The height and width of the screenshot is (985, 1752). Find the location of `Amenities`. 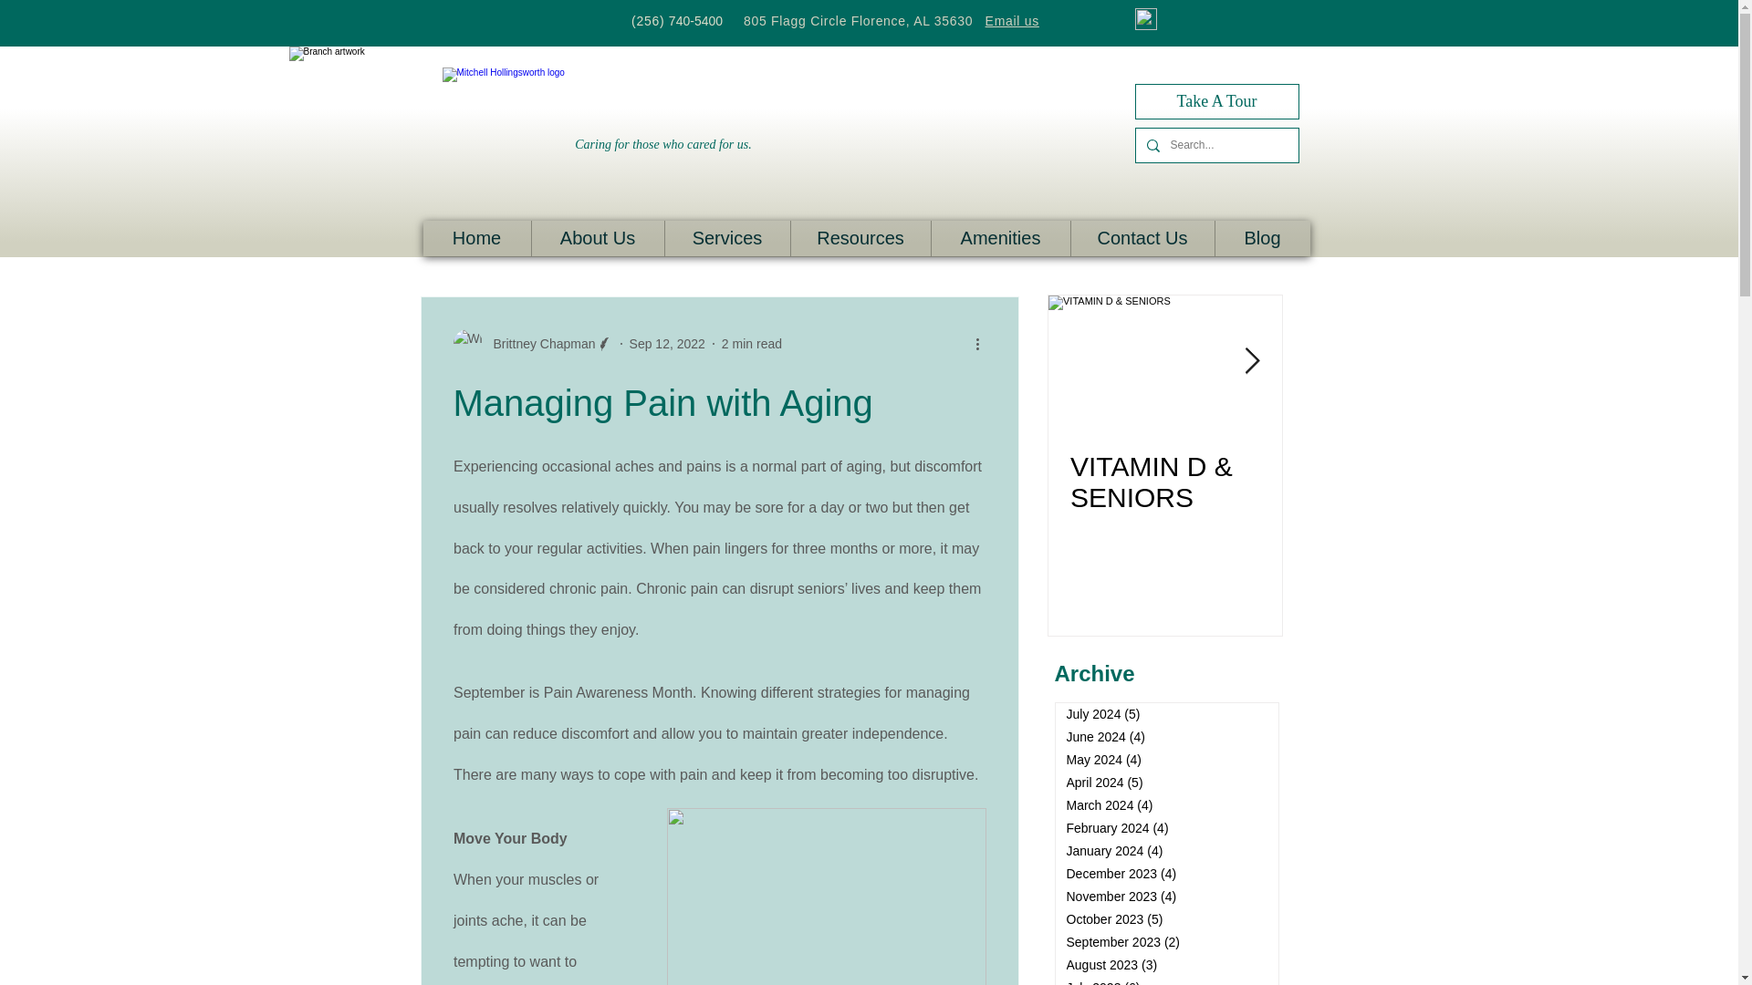

Amenities is located at coordinates (1000, 237).